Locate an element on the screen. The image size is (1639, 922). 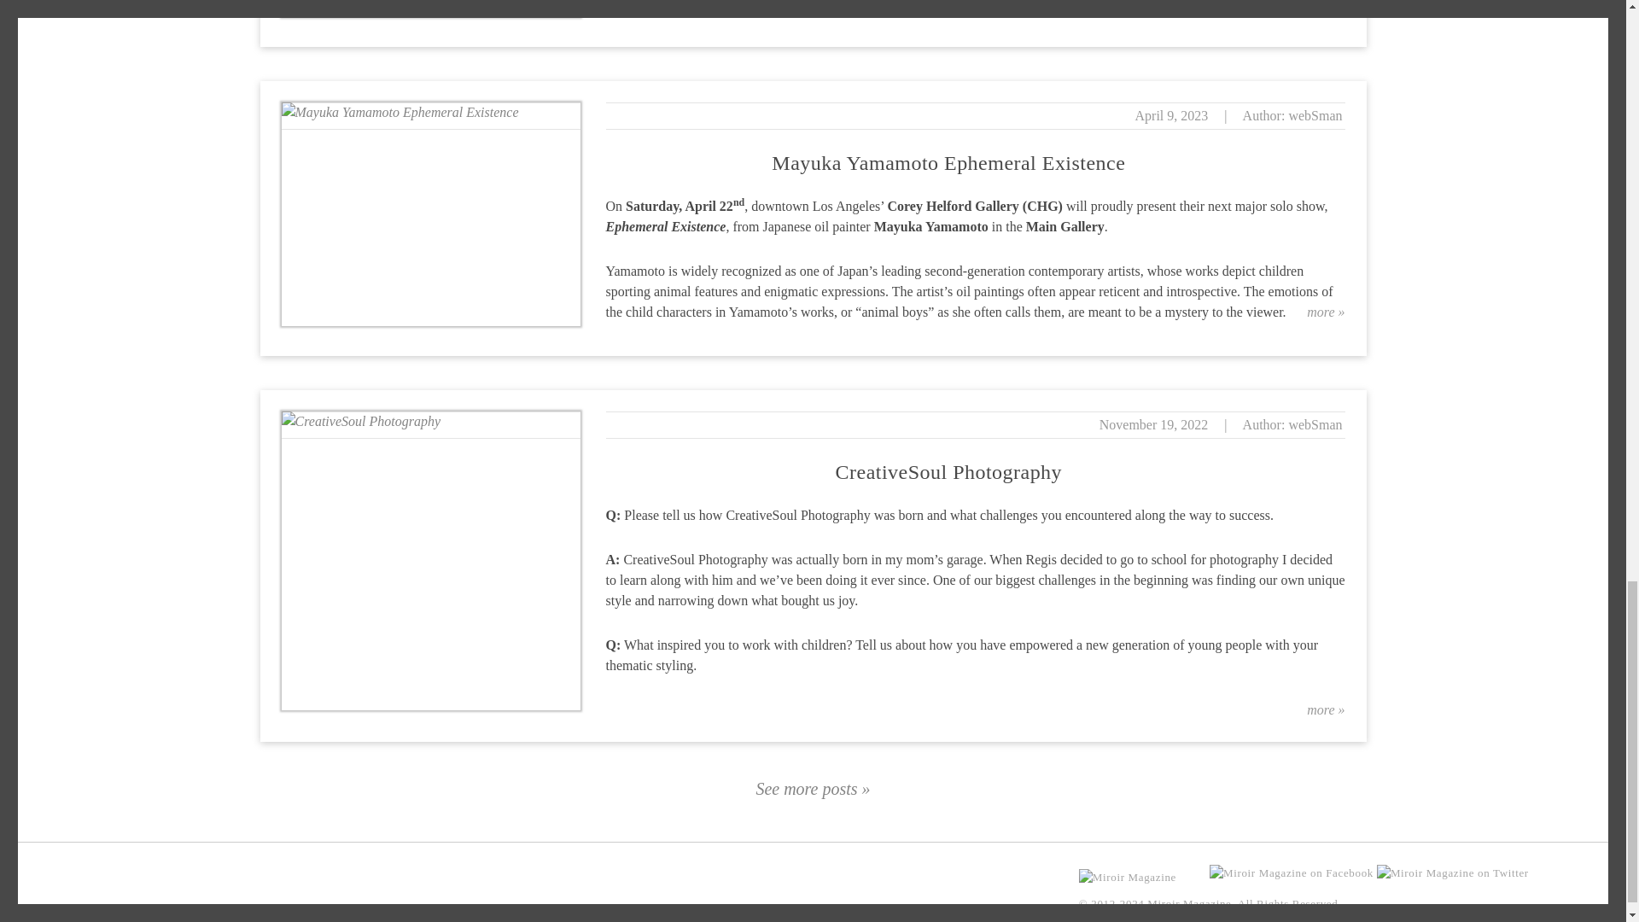
CreativeSoul Photography is located at coordinates (949, 471).